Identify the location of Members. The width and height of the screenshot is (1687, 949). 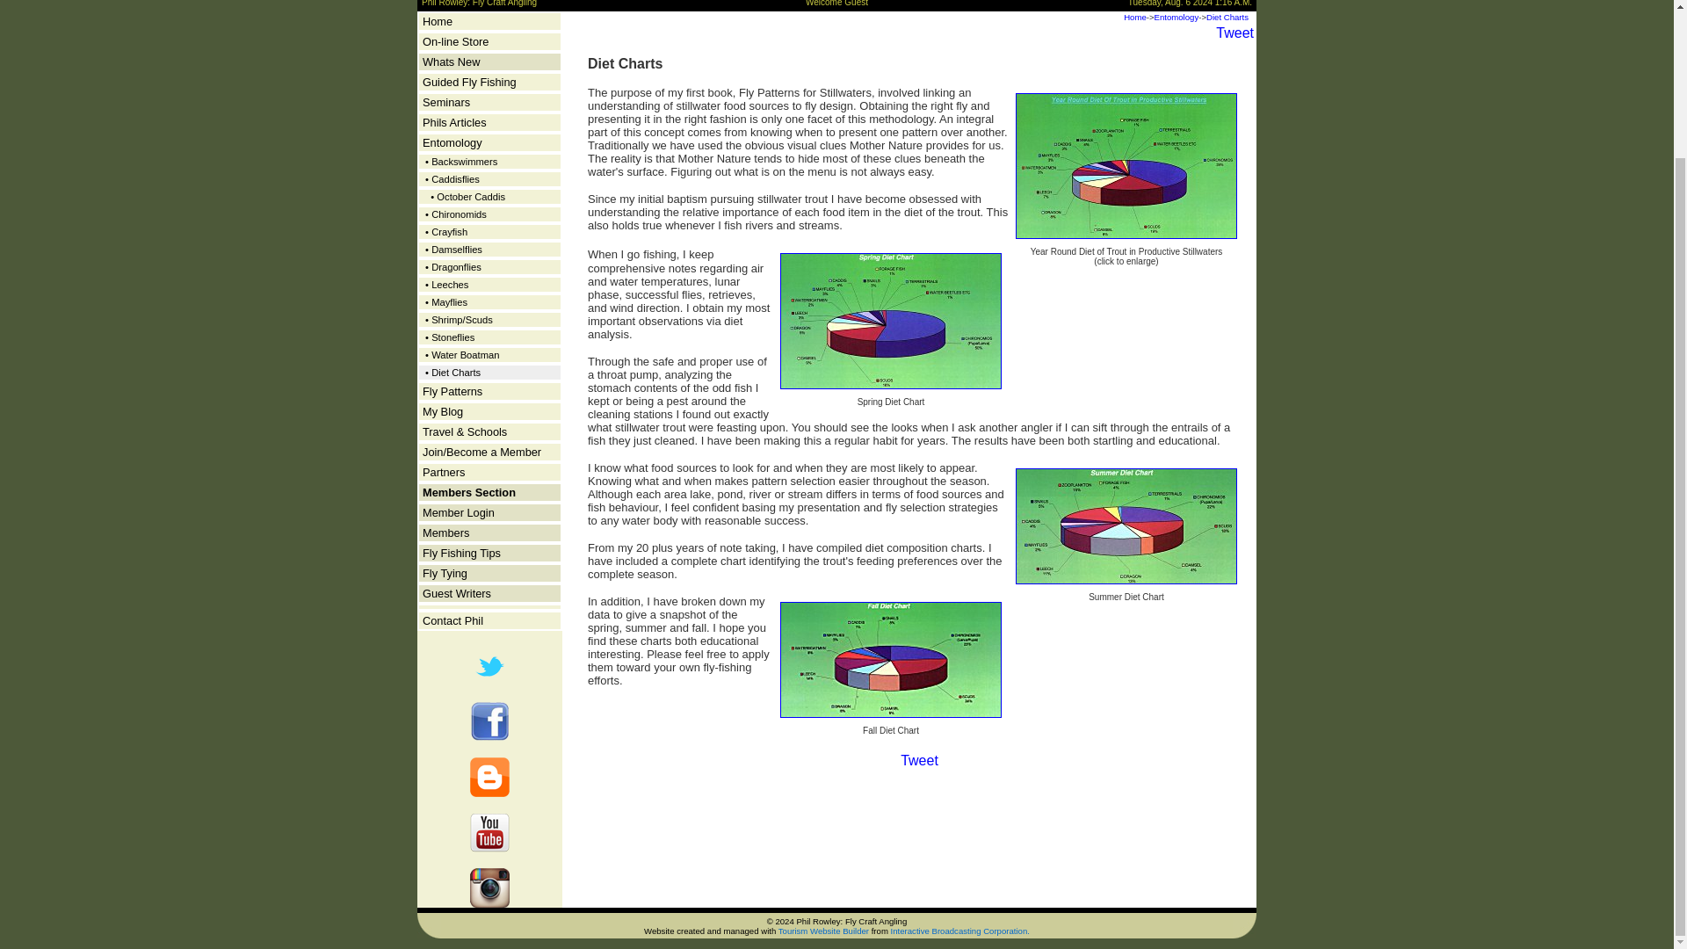
(445, 532).